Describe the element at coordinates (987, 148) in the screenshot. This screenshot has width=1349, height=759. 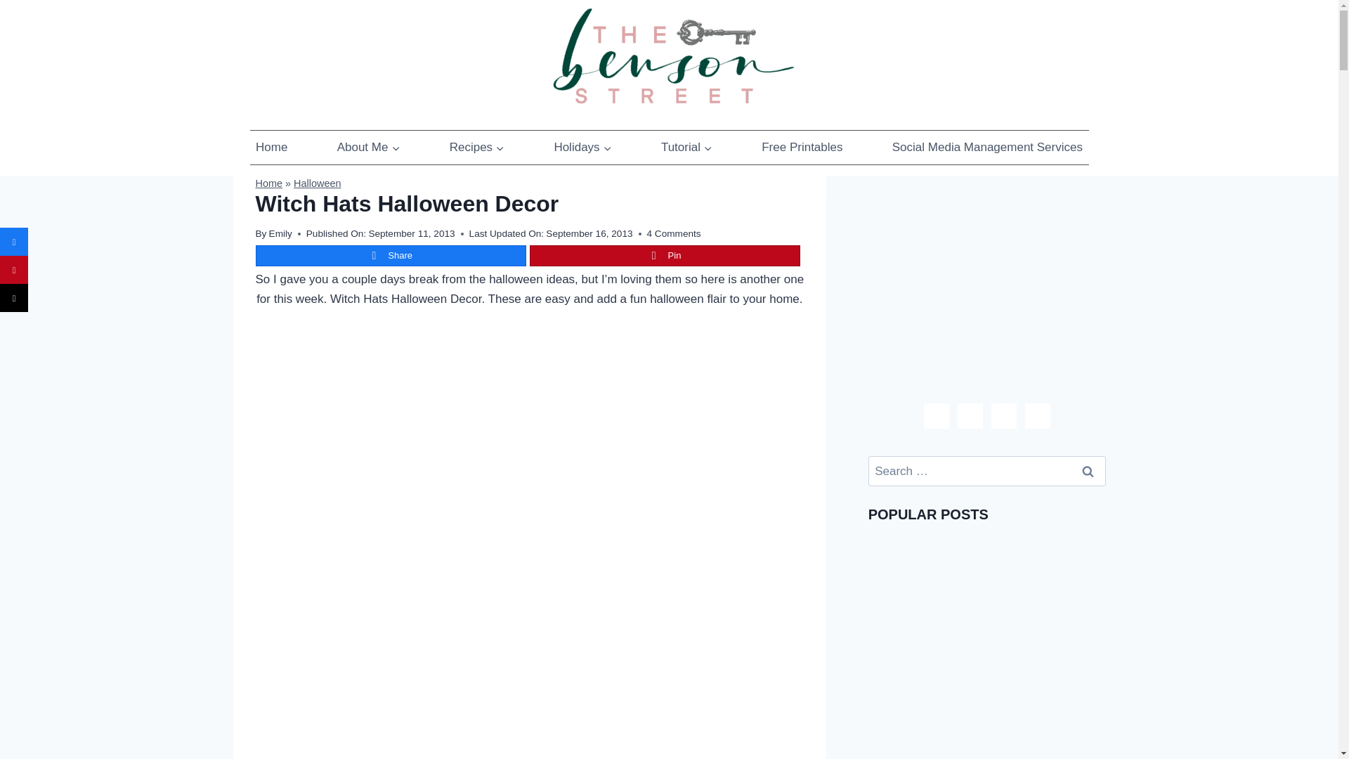
I see `Social Media Management Services` at that location.